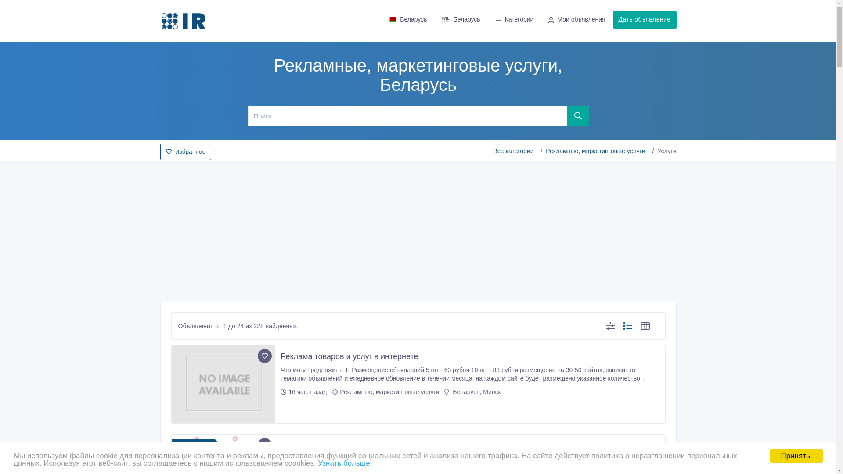 The height and width of the screenshot is (474, 843). What do you see at coordinates (418, 230) in the screenshot?
I see `Advertisement` at bounding box center [418, 230].